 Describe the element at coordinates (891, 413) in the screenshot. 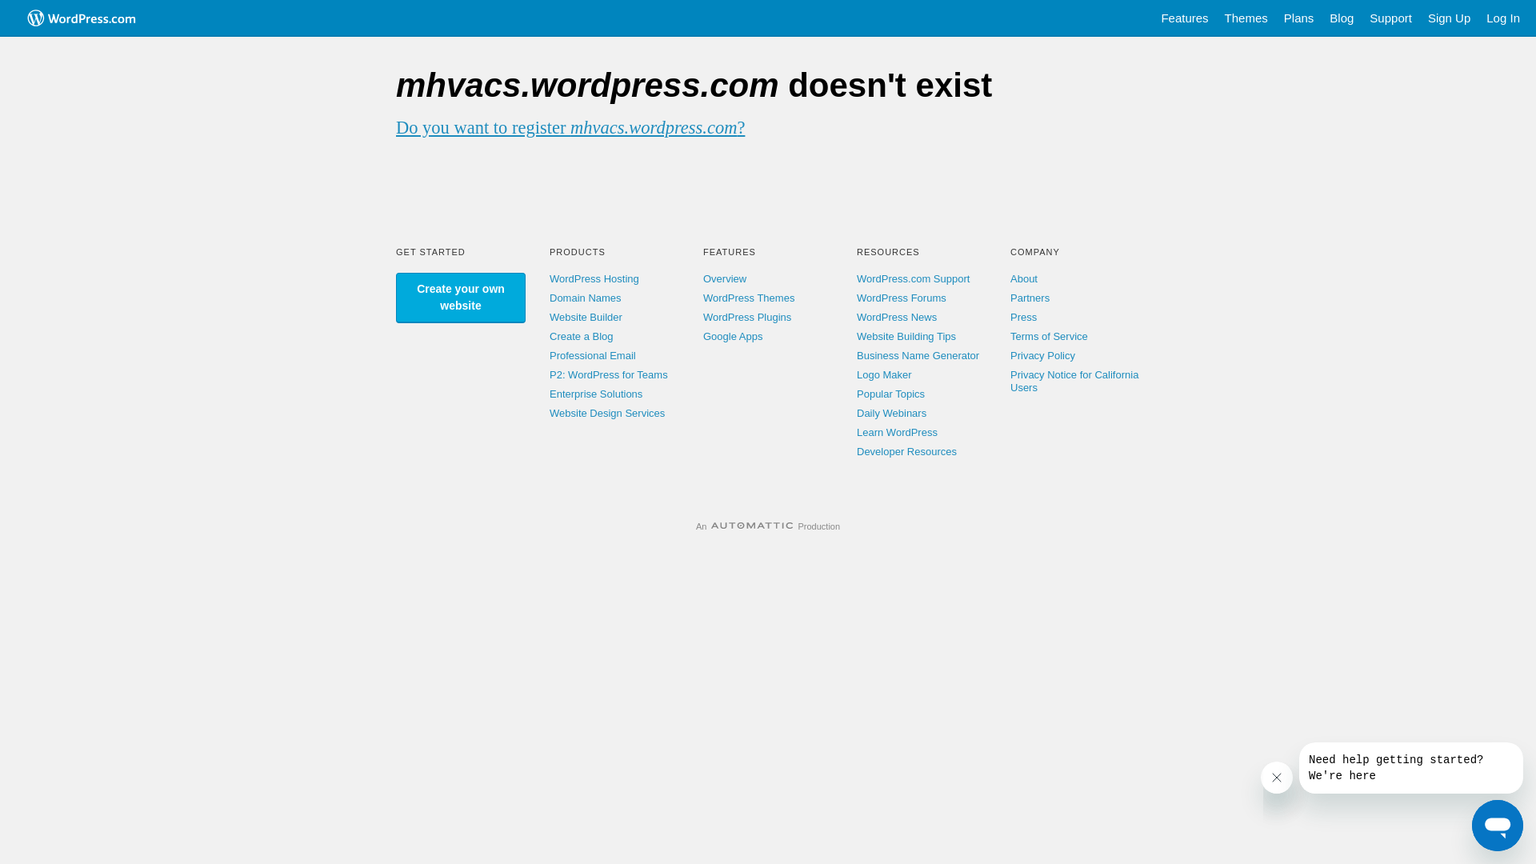

I see `Daily Webinars` at that location.